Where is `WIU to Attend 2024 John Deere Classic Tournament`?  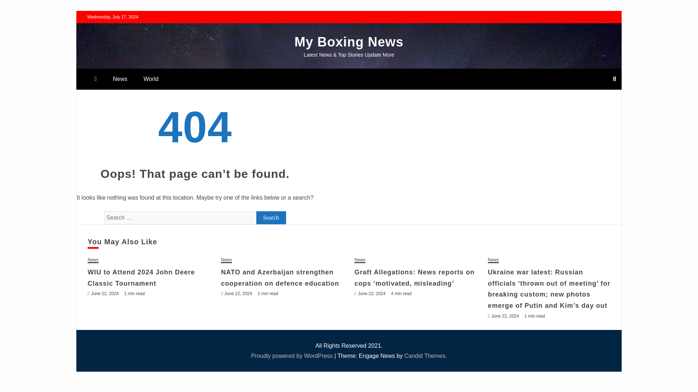 WIU to Attend 2024 John Deere Classic Tournament is located at coordinates (141, 277).